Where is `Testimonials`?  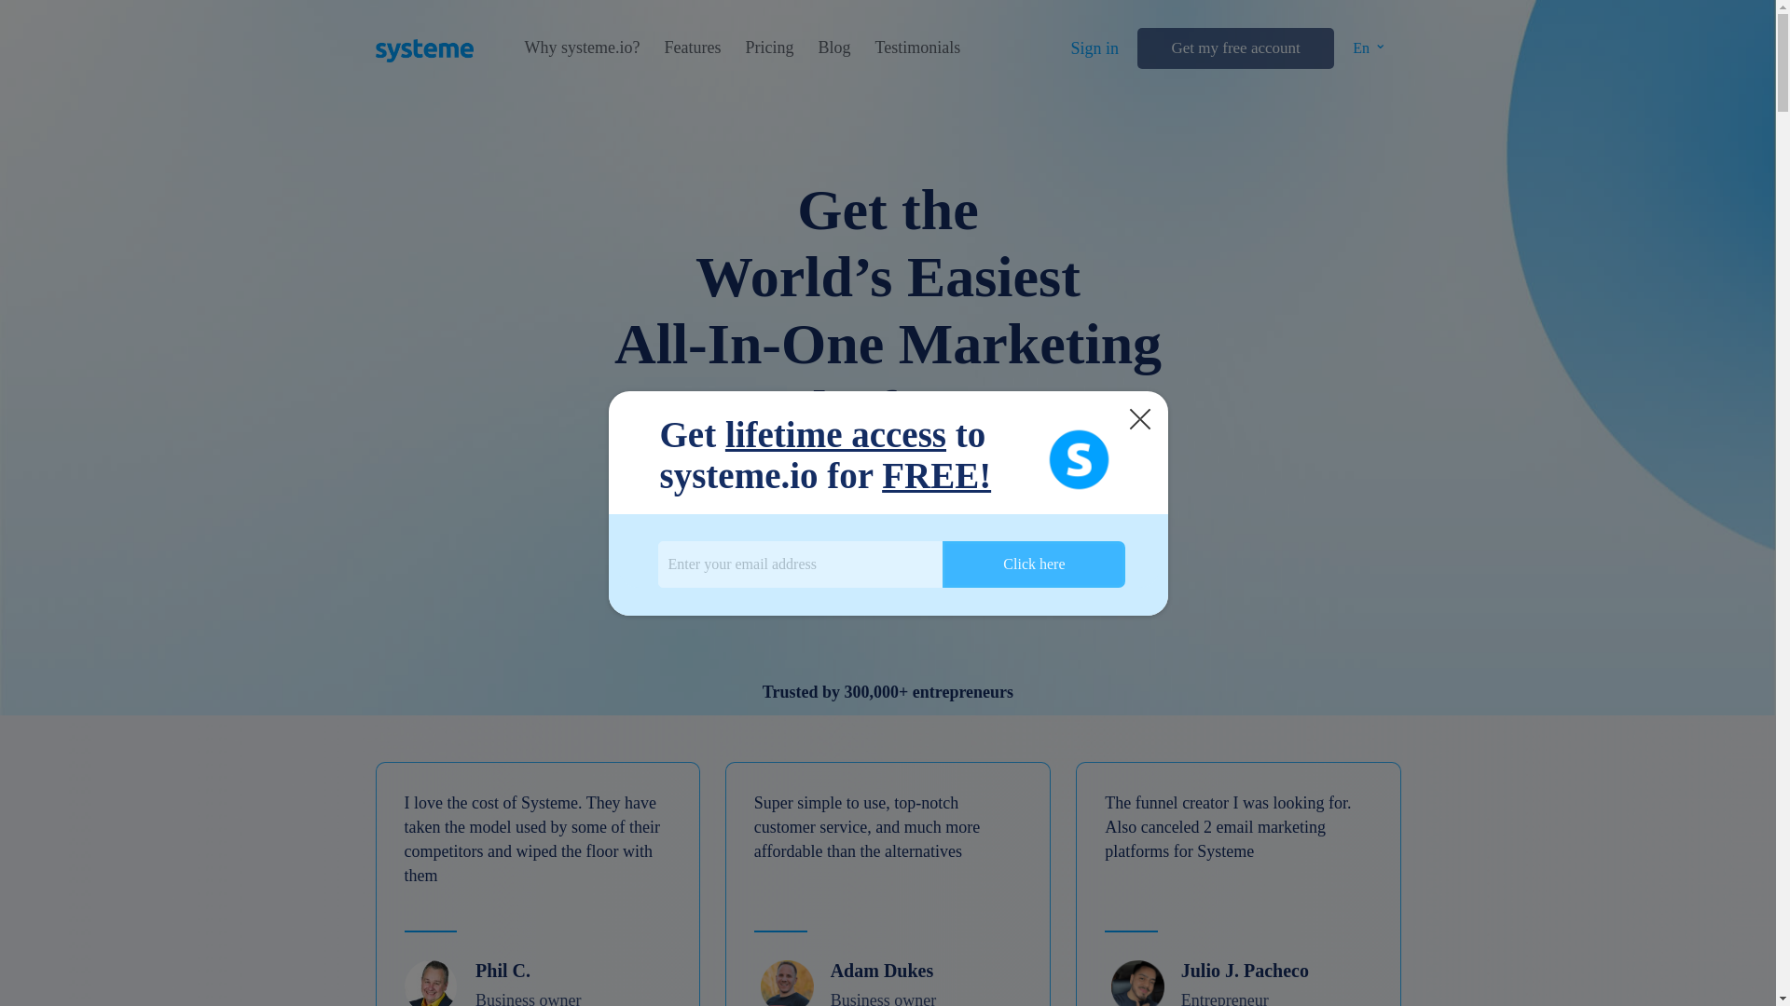 Testimonials is located at coordinates (917, 48).